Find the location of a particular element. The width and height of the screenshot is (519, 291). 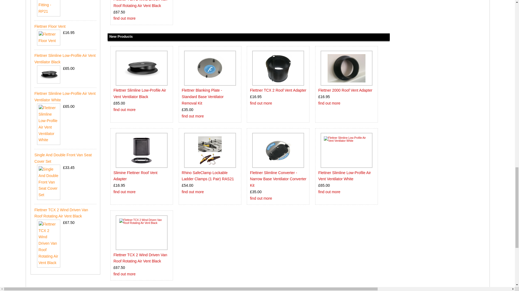

Slimine Flettner Roof Vent Adapter is located at coordinates (141, 150).